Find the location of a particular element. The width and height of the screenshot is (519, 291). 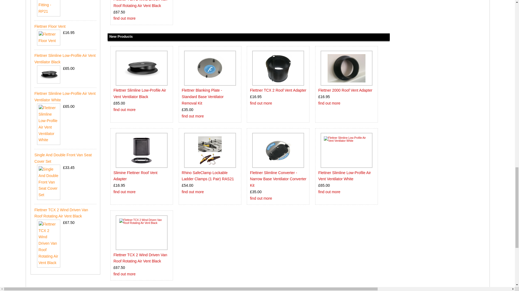

Slimine Flettner Roof Vent Adapter is located at coordinates (141, 150).